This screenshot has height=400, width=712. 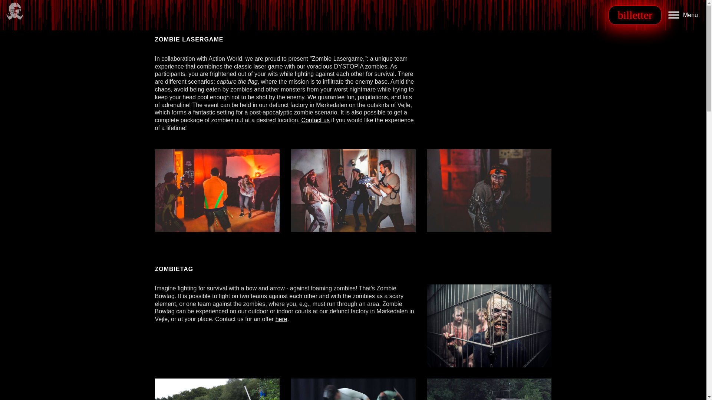 What do you see at coordinates (353, 190) in the screenshot?
I see `Zombie Lasergame` at bounding box center [353, 190].